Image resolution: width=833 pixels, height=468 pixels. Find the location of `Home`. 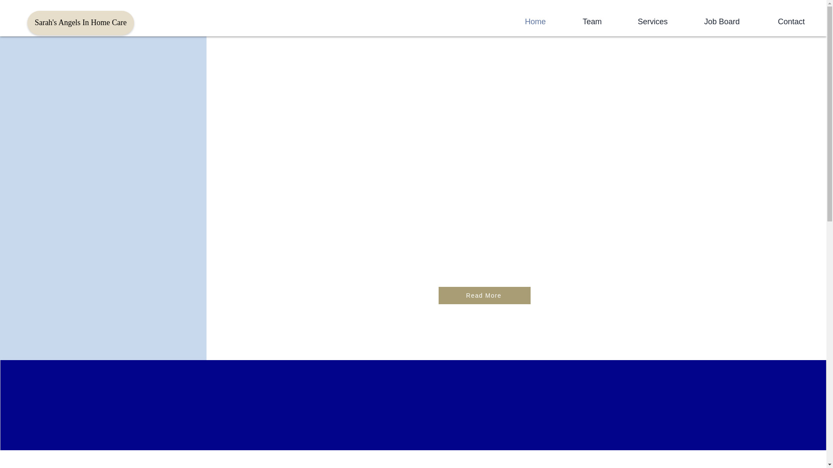

Home is located at coordinates (521, 21).